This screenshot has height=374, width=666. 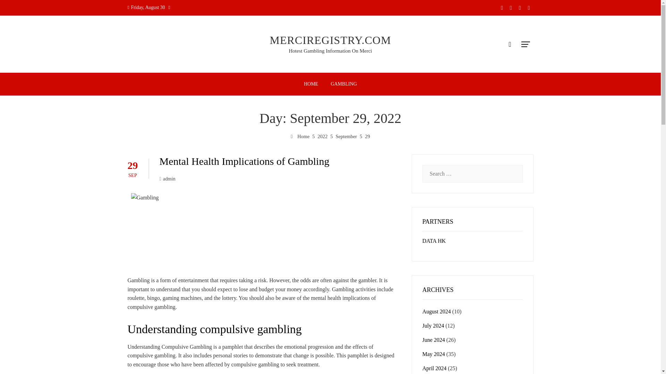 I want to click on 2022, so click(x=323, y=136).